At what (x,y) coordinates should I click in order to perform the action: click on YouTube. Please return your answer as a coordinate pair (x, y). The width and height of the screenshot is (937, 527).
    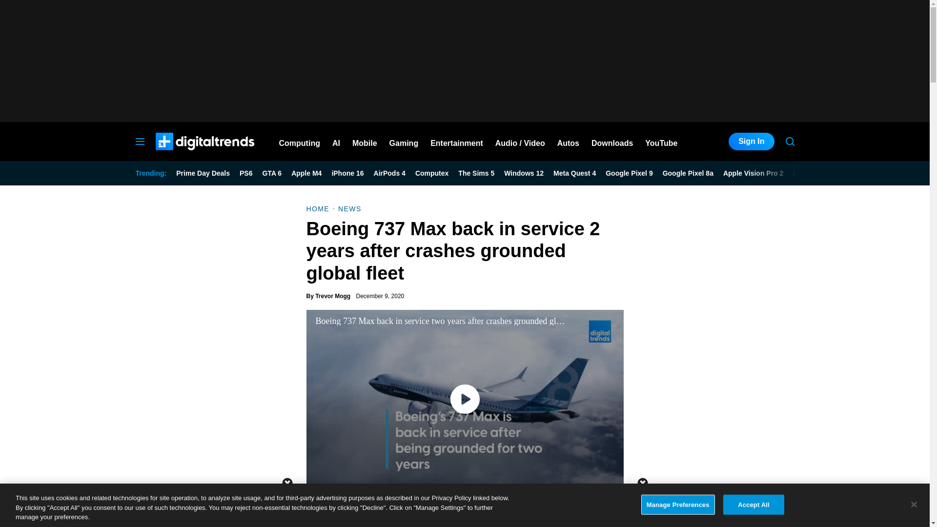
    Looking at the image, I should click on (661, 142).